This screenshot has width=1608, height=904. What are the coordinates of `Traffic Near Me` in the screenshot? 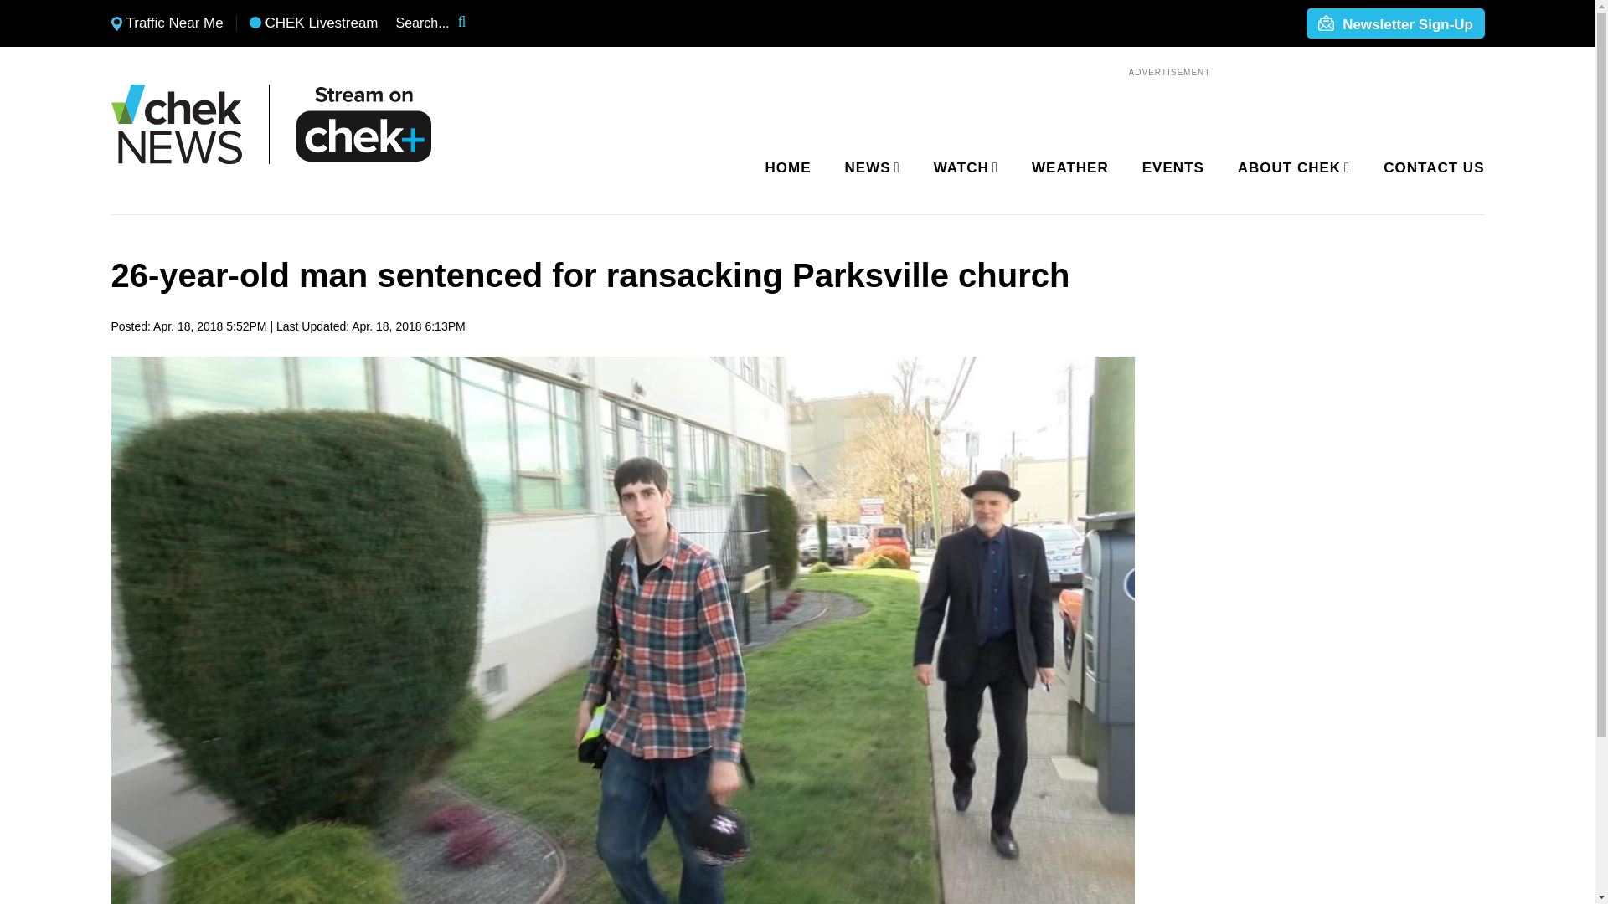 It's located at (167, 23).